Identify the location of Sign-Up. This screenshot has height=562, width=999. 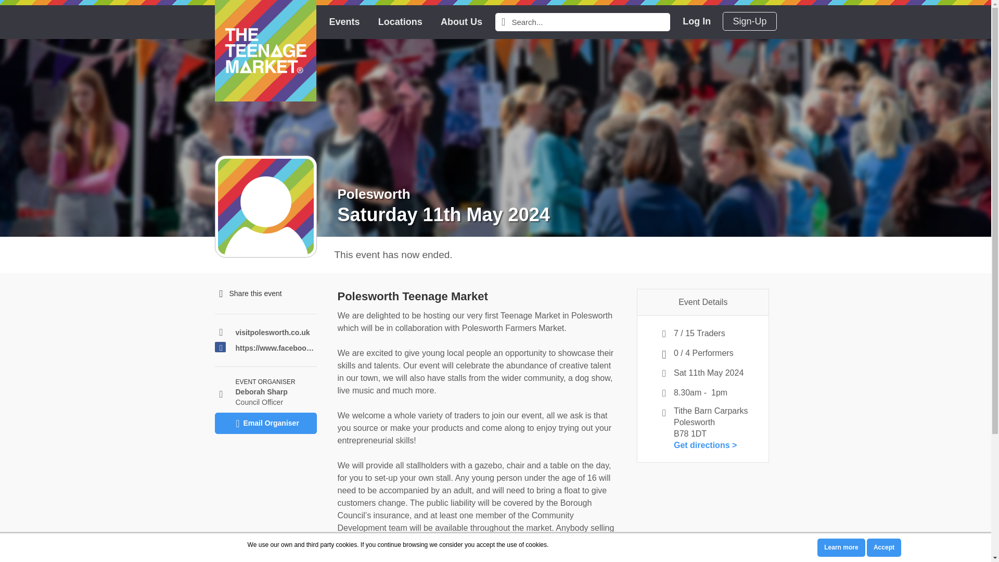
(749, 21).